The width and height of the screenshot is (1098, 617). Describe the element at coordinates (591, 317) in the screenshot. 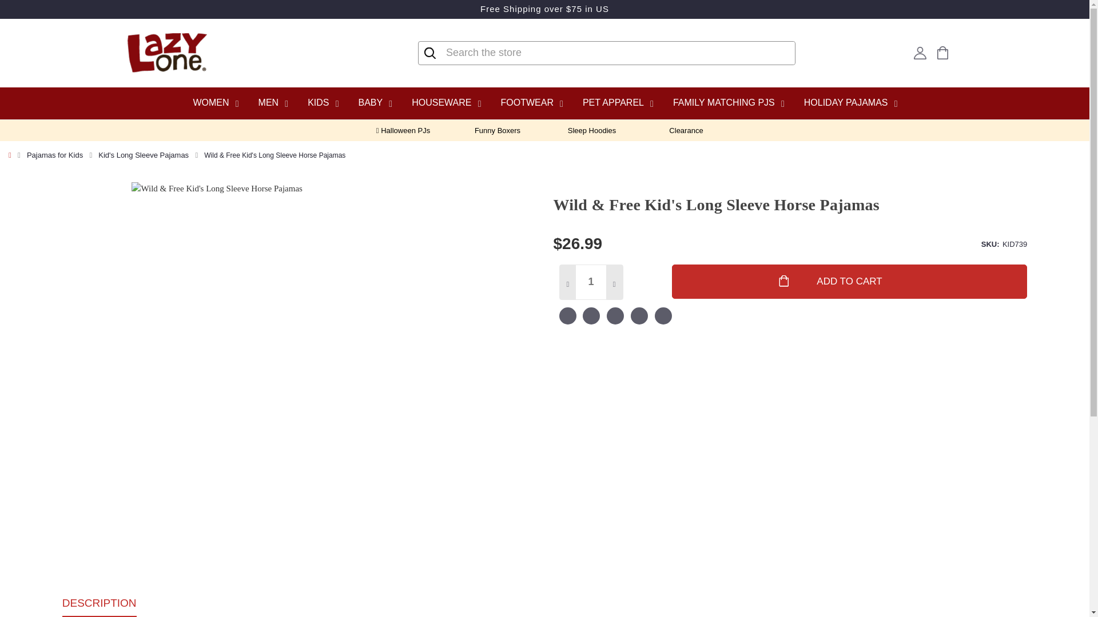

I see `Email` at that location.